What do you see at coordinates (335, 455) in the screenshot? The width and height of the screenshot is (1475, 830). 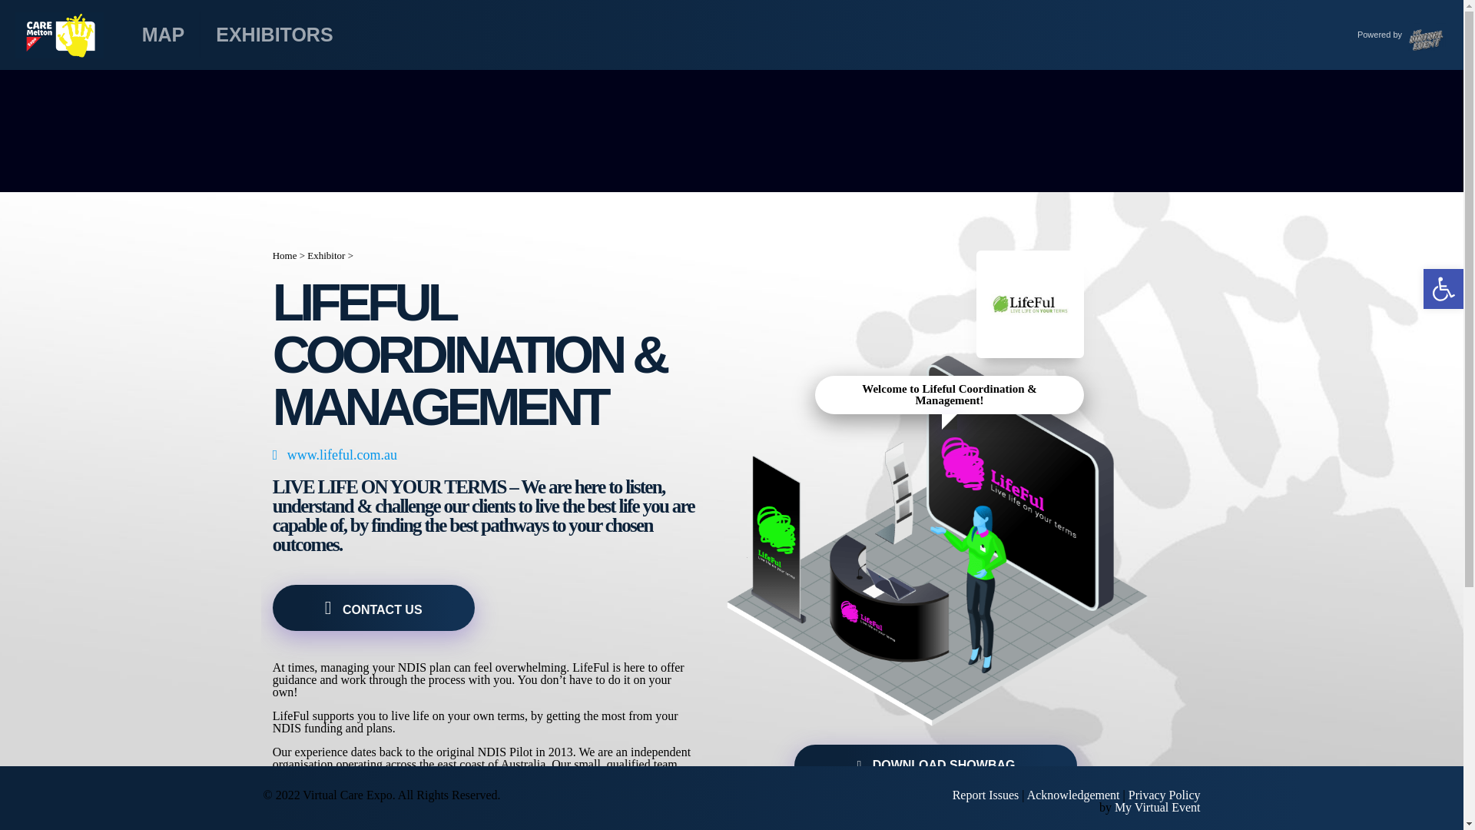 I see `www.lifeful.com.au` at bounding box center [335, 455].